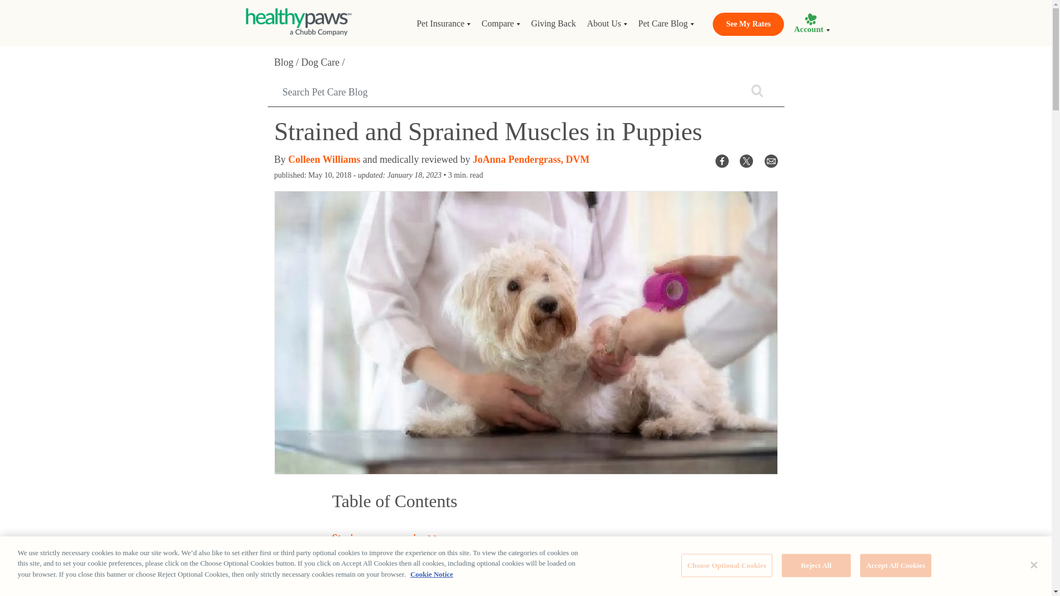 The height and width of the screenshot is (596, 1060). I want to click on Giving Back, so click(553, 23).